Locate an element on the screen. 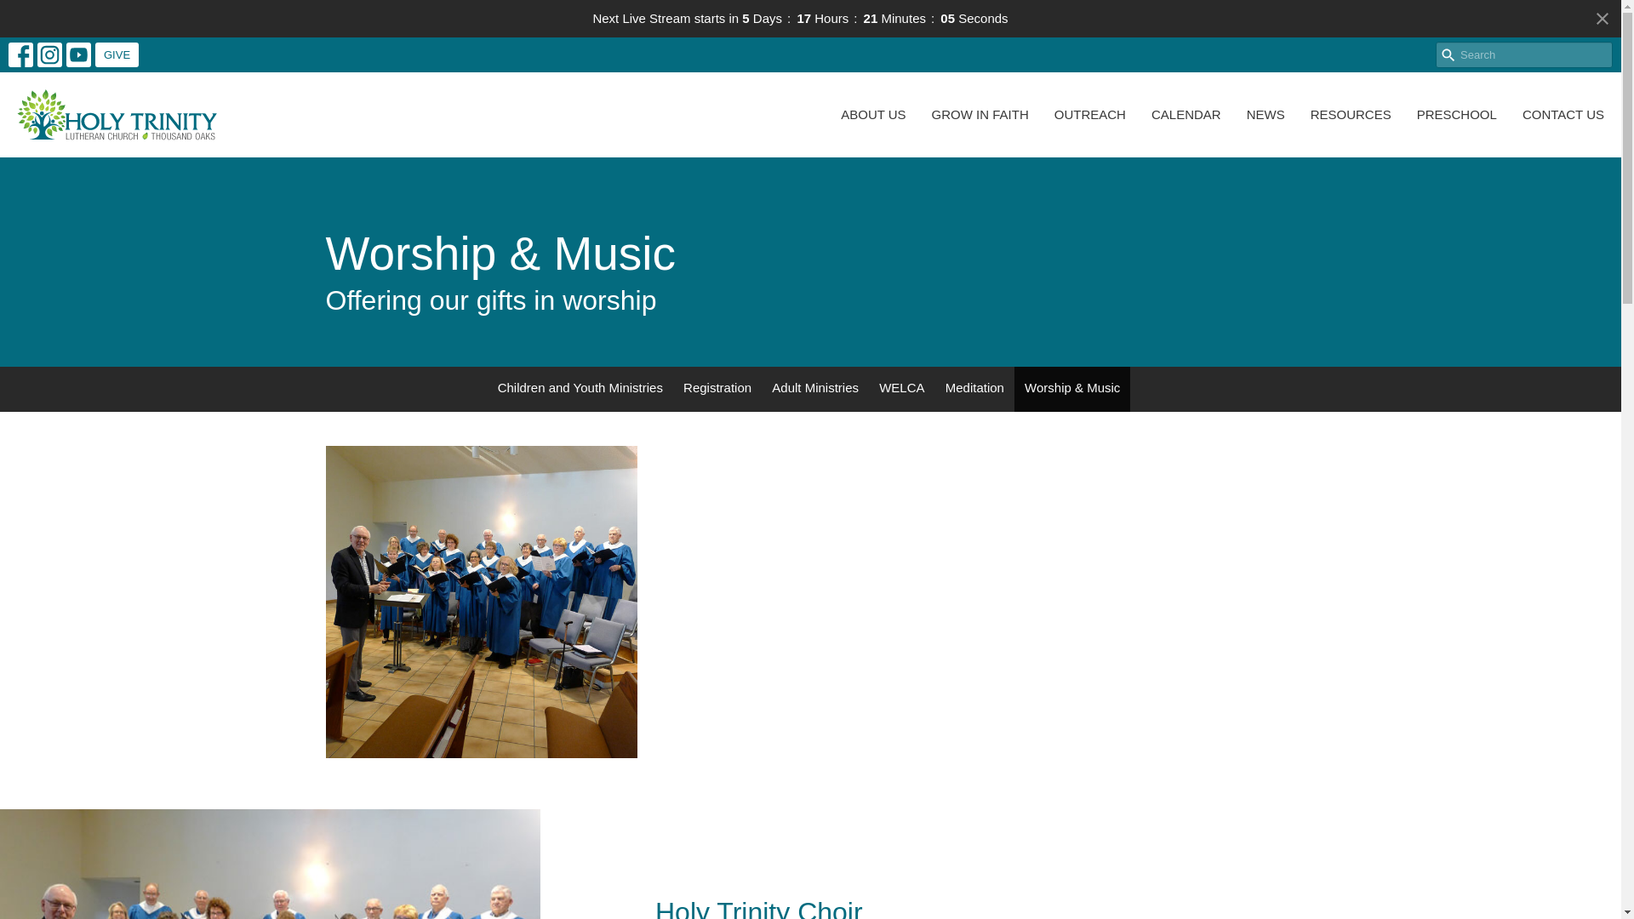  RESOURCES is located at coordinates (1351, 114).